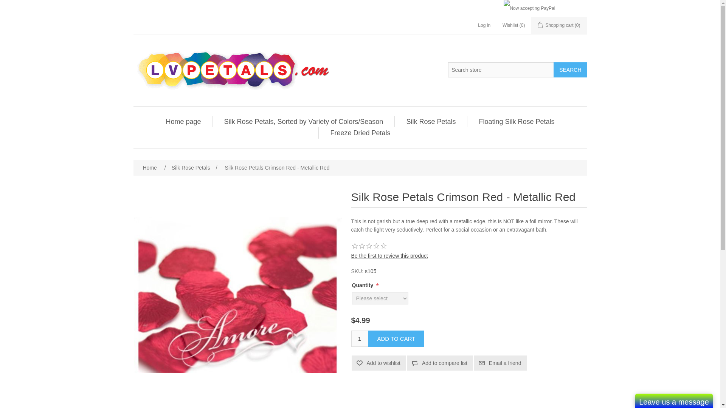 The height and width of the screenshot is (408, 726). Describe the element at coordinates (517, 121) in the screenshot. I see `Floating Silk Rose Petals` at that location.